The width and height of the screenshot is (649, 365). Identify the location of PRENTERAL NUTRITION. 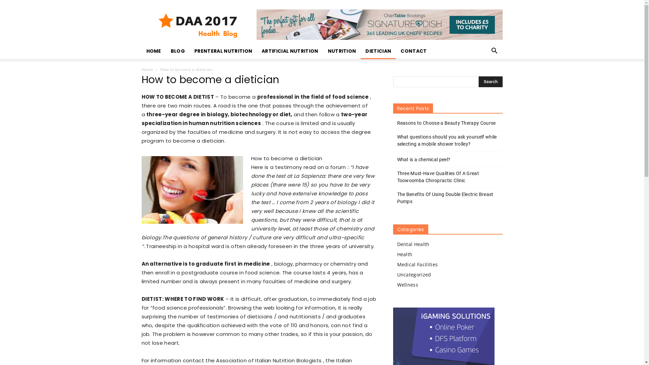
(223, 51).